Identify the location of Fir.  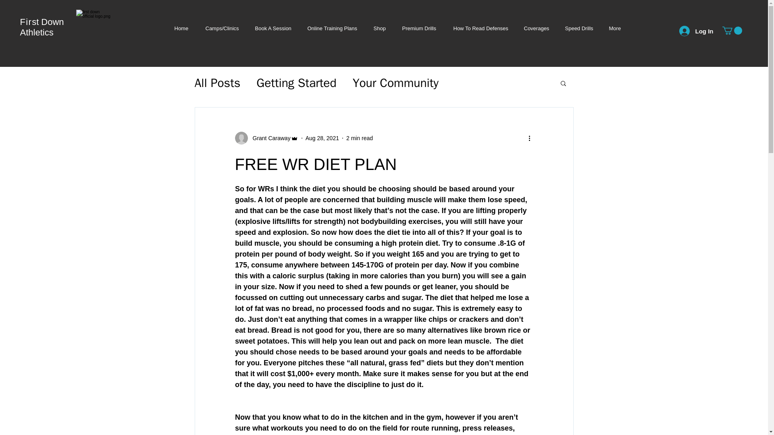
(26, 22).